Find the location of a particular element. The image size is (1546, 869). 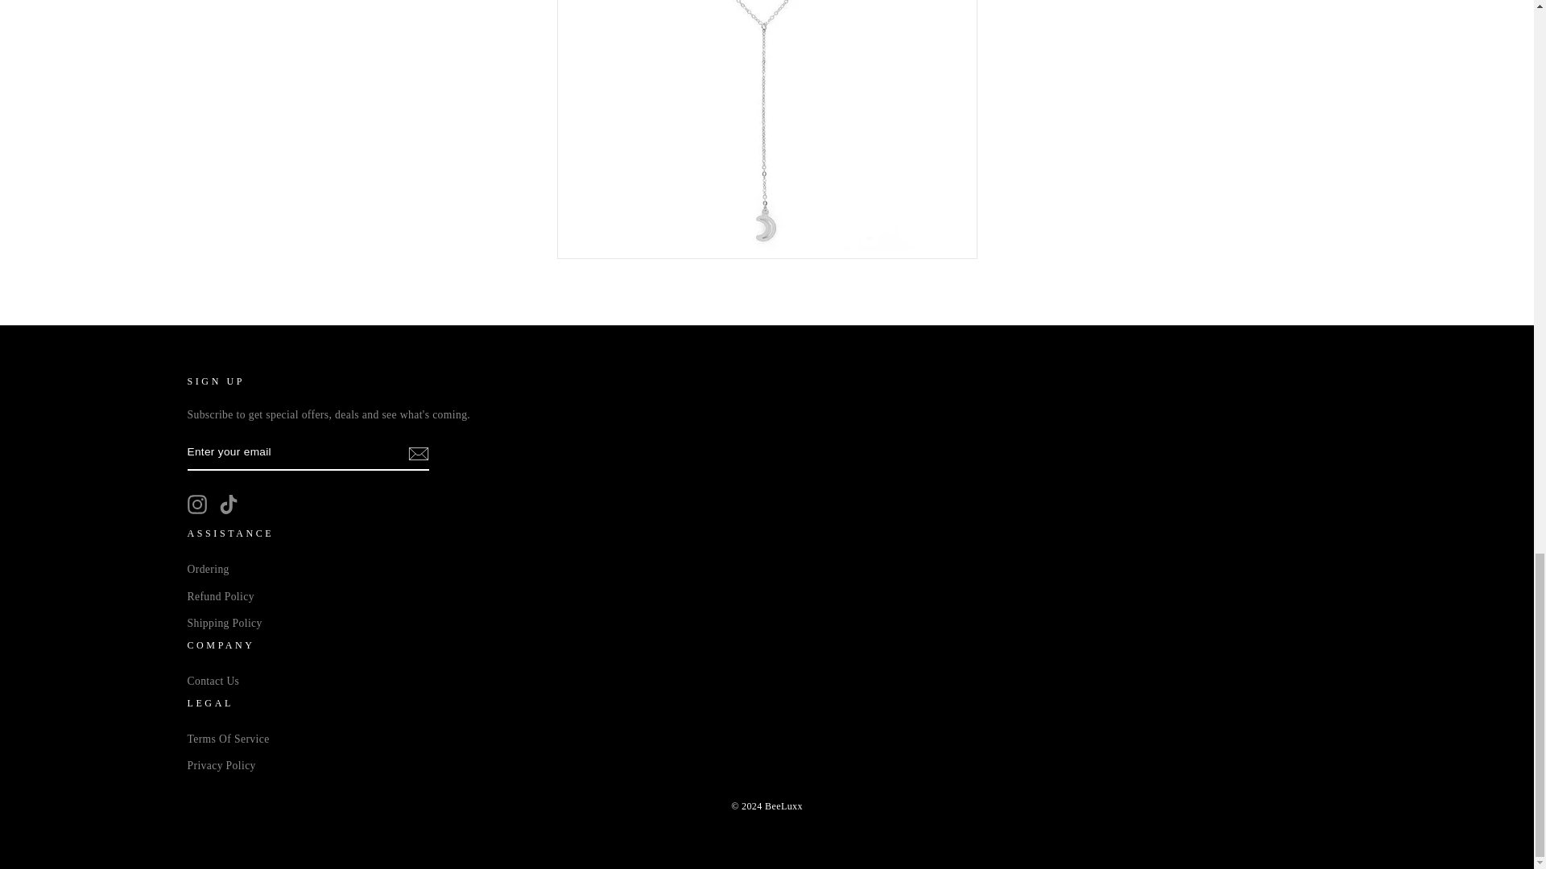

TikTok is located at coordinates (229, 504).